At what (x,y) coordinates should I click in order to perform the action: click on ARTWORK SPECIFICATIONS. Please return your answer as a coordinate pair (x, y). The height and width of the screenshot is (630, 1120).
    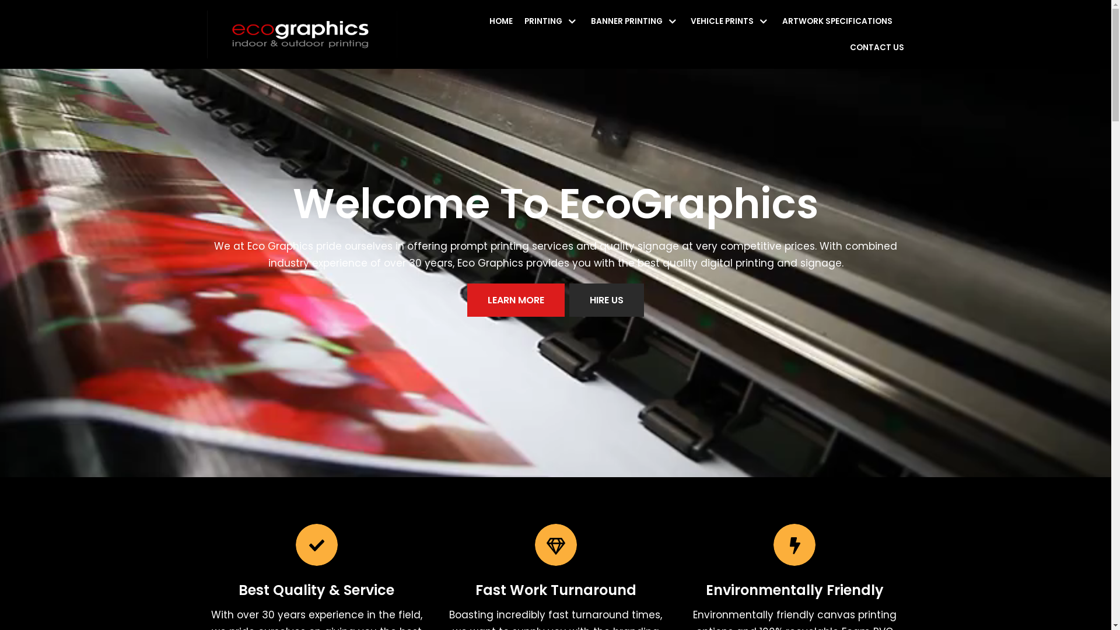
    Looking at the image, I should click on (838, 21).